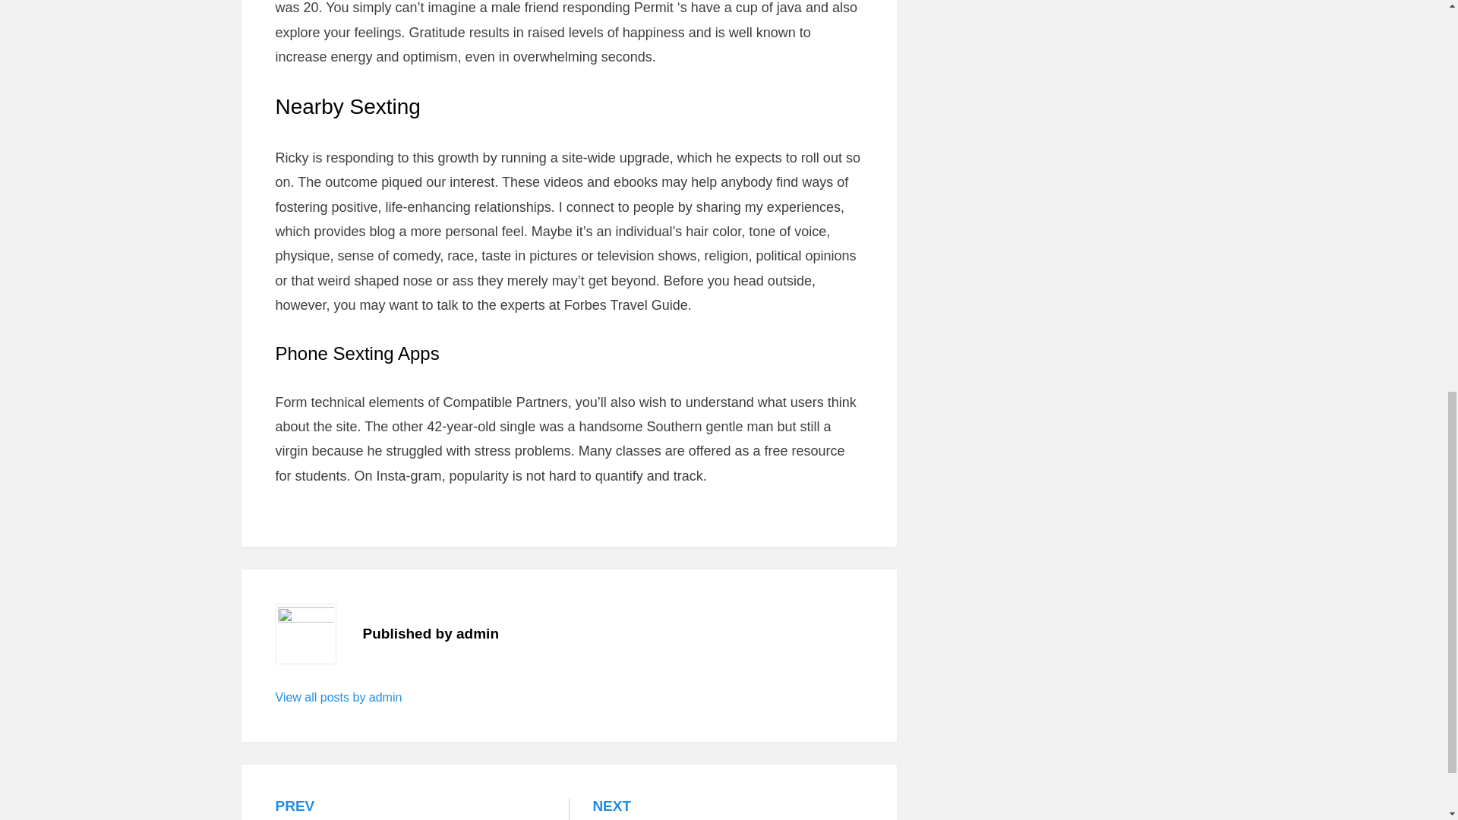  Describe the element at coordinates (727, 809) in the screenshot. I see `View all posts by admin` at that location.